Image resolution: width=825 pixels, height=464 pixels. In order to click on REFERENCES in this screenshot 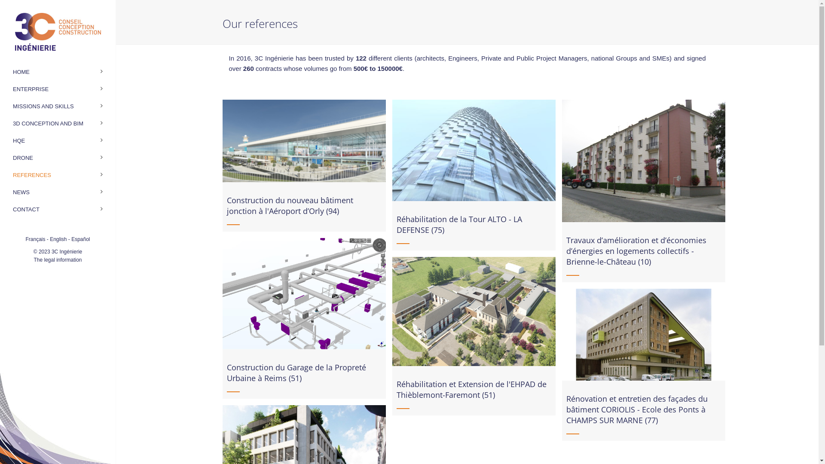, I will do `click(58, 175)`.